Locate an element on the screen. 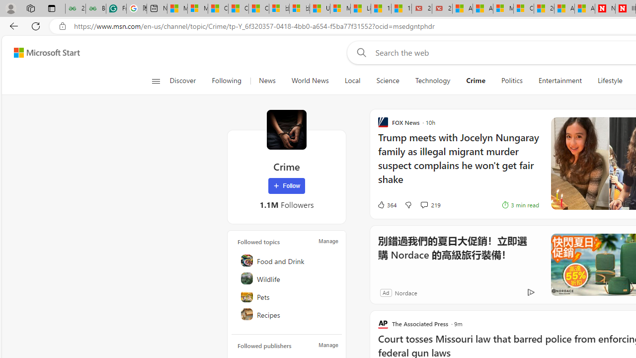 The width and height of the screenshot is (636, 358). Cloud Computing Services | Microsoft Azure is located at coordinates (524, 9).